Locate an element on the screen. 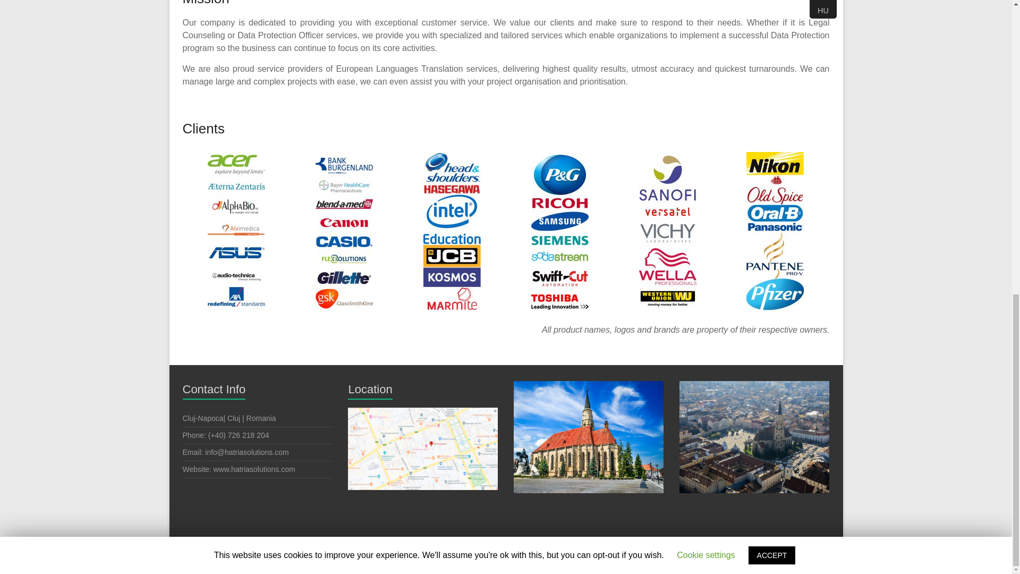  Hatria Solutions is located at coordinates (256, 547).